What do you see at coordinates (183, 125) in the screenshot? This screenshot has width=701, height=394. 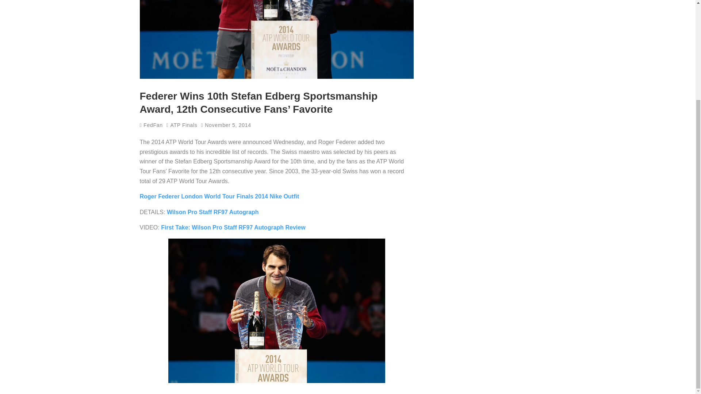 I see `ATP Finals` at bounding box center [183, 125].